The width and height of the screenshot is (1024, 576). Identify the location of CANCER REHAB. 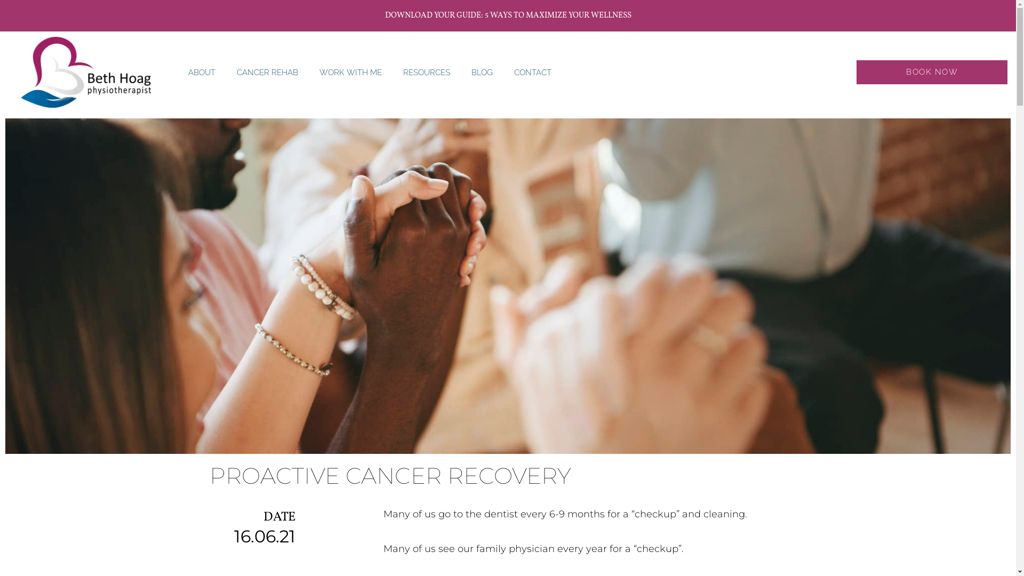
(268, 73).